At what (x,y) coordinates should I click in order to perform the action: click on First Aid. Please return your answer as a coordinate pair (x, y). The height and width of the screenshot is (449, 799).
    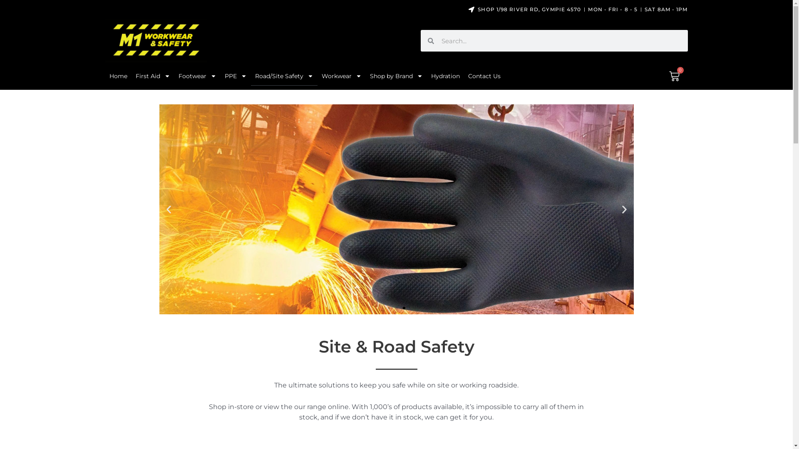
    Looking at the image, I should click on (153, 76).